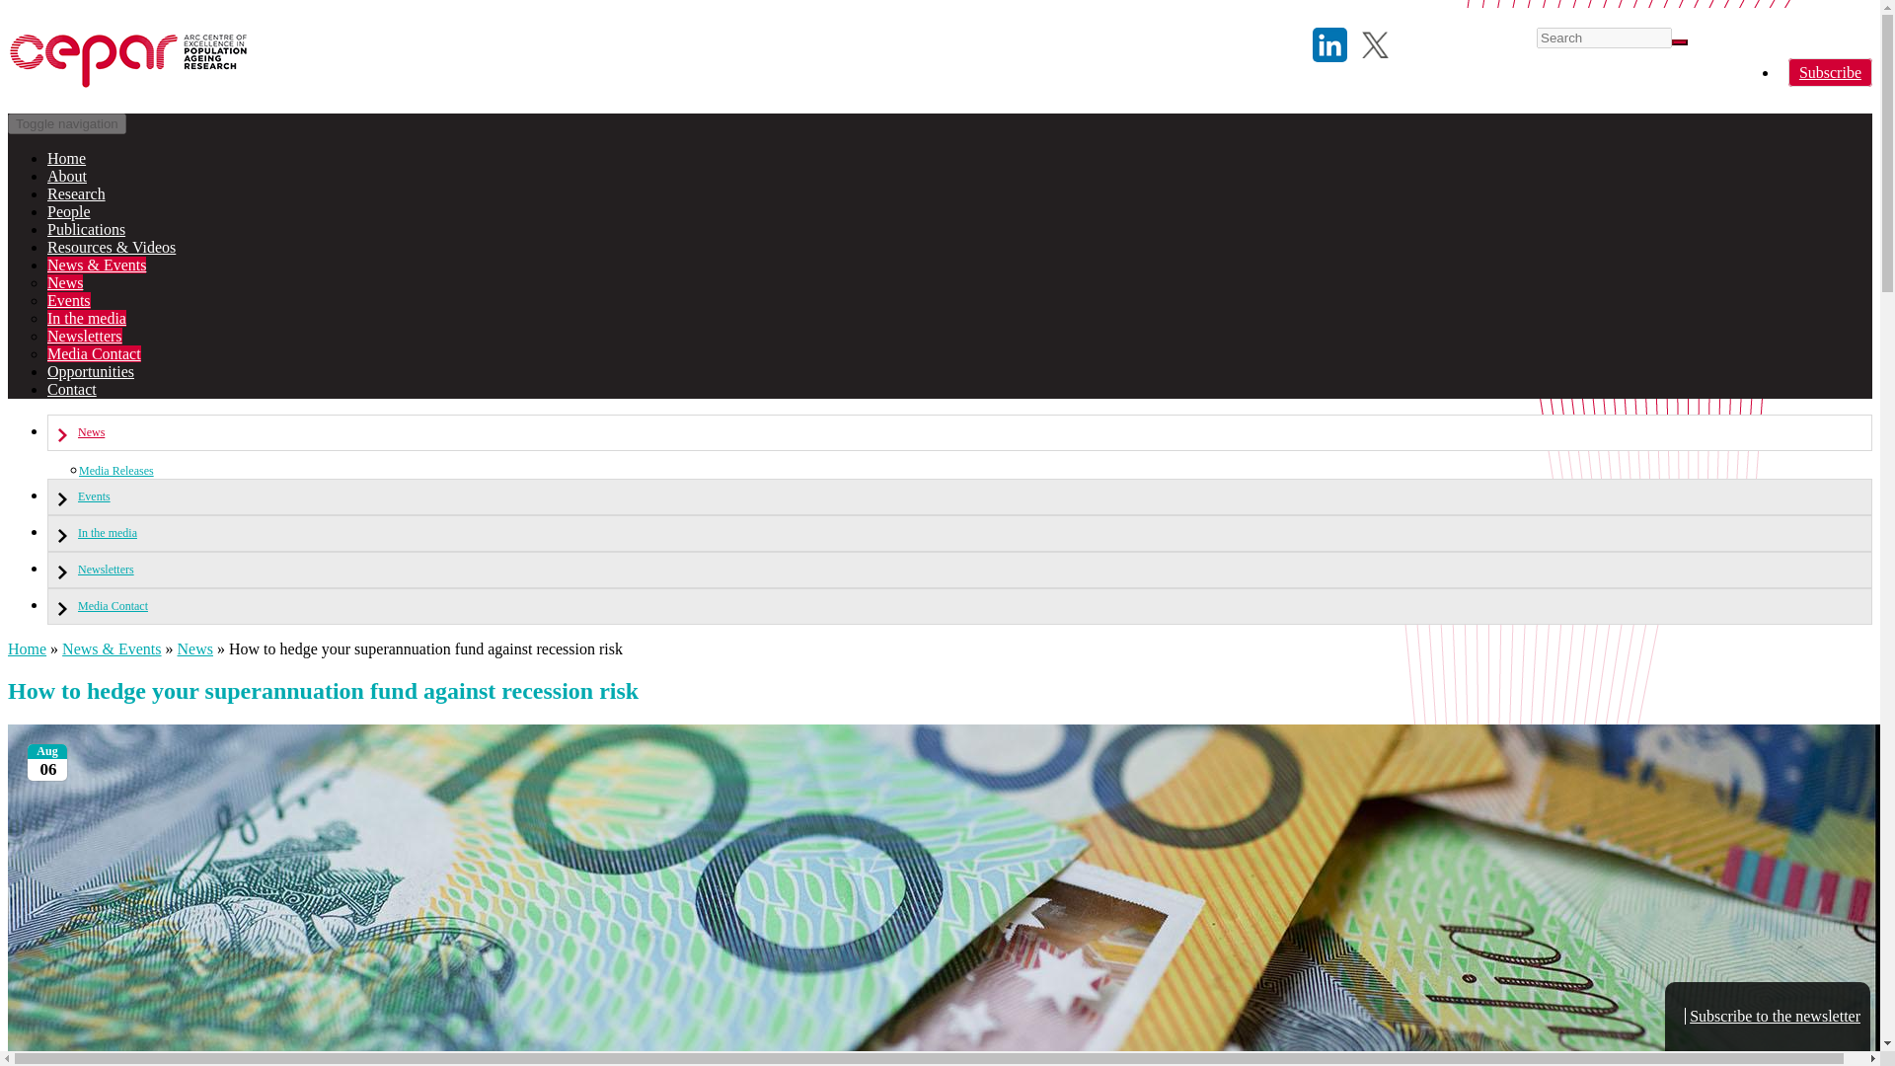 The height and width of the screenshot is (1066, 1895). Describe the element at coordinates (77, 193) in the screenshot. I see `Research` at that location.